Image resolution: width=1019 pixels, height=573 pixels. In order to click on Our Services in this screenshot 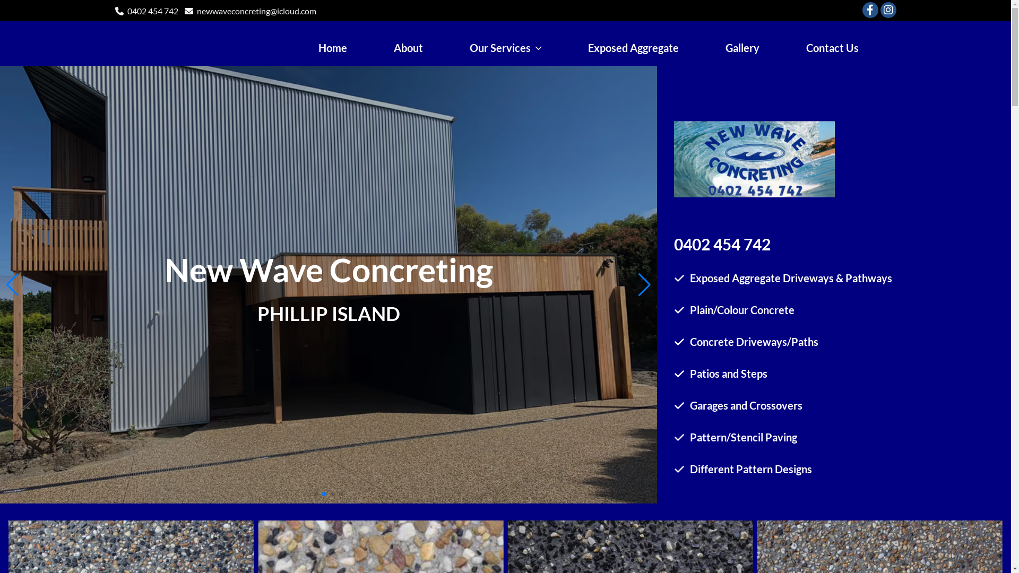, I will do `click(505, 48)`.